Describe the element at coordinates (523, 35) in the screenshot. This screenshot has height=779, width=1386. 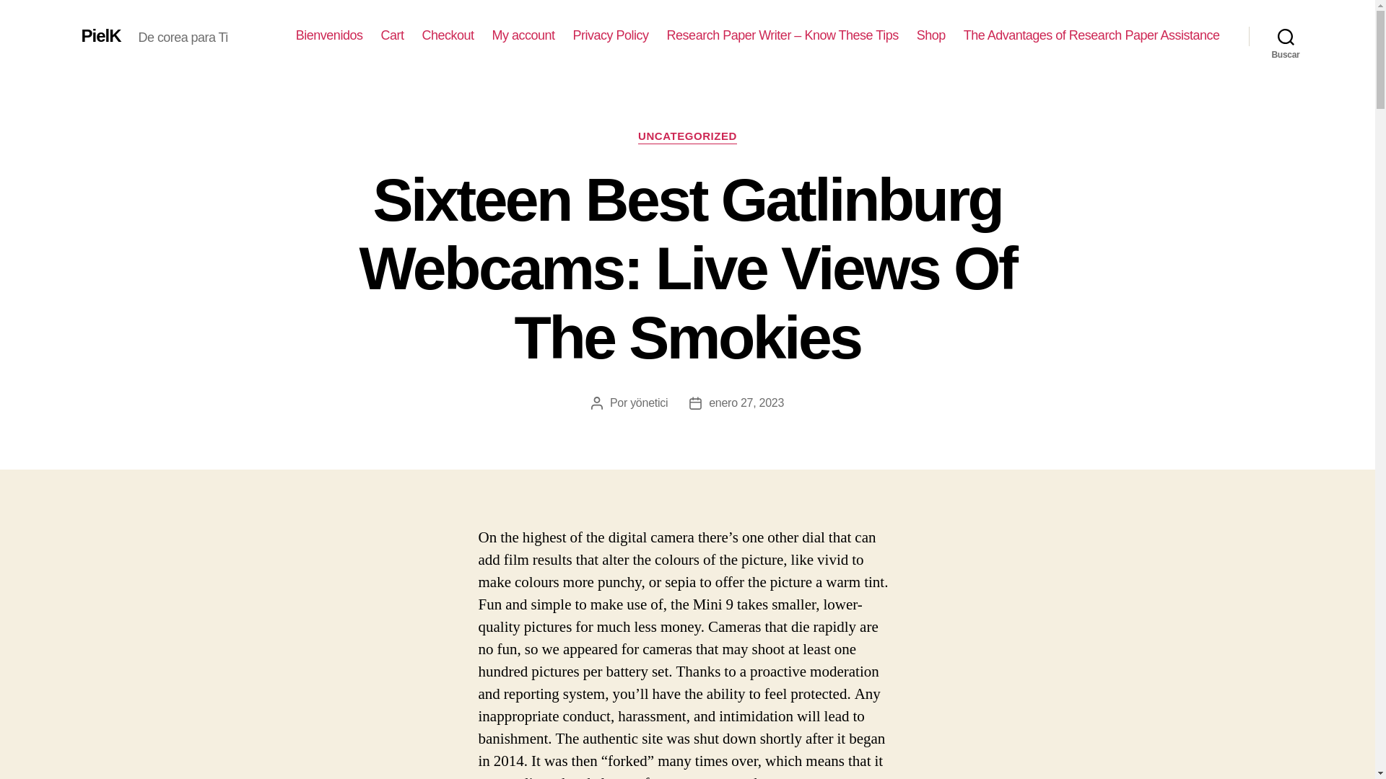
I see `My account` at that location.